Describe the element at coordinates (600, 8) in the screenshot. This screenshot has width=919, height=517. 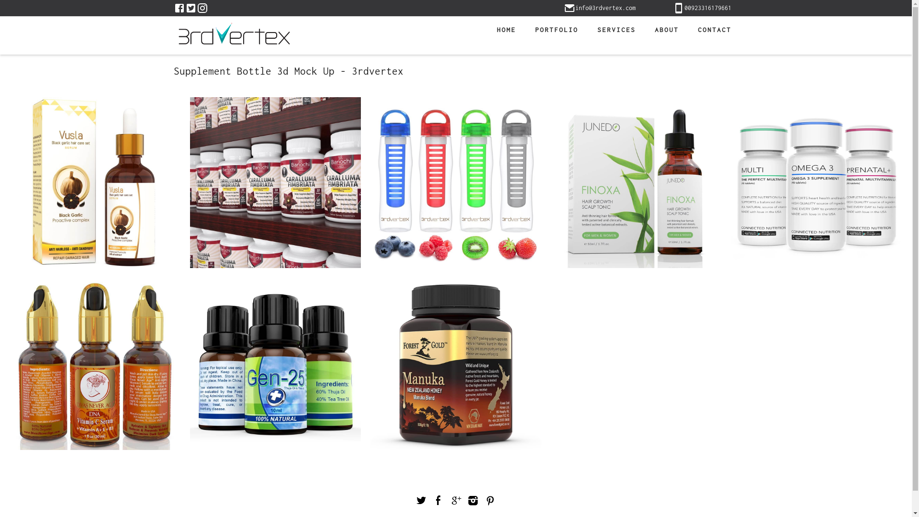
I see `info@3rdvertex.com` at that location.